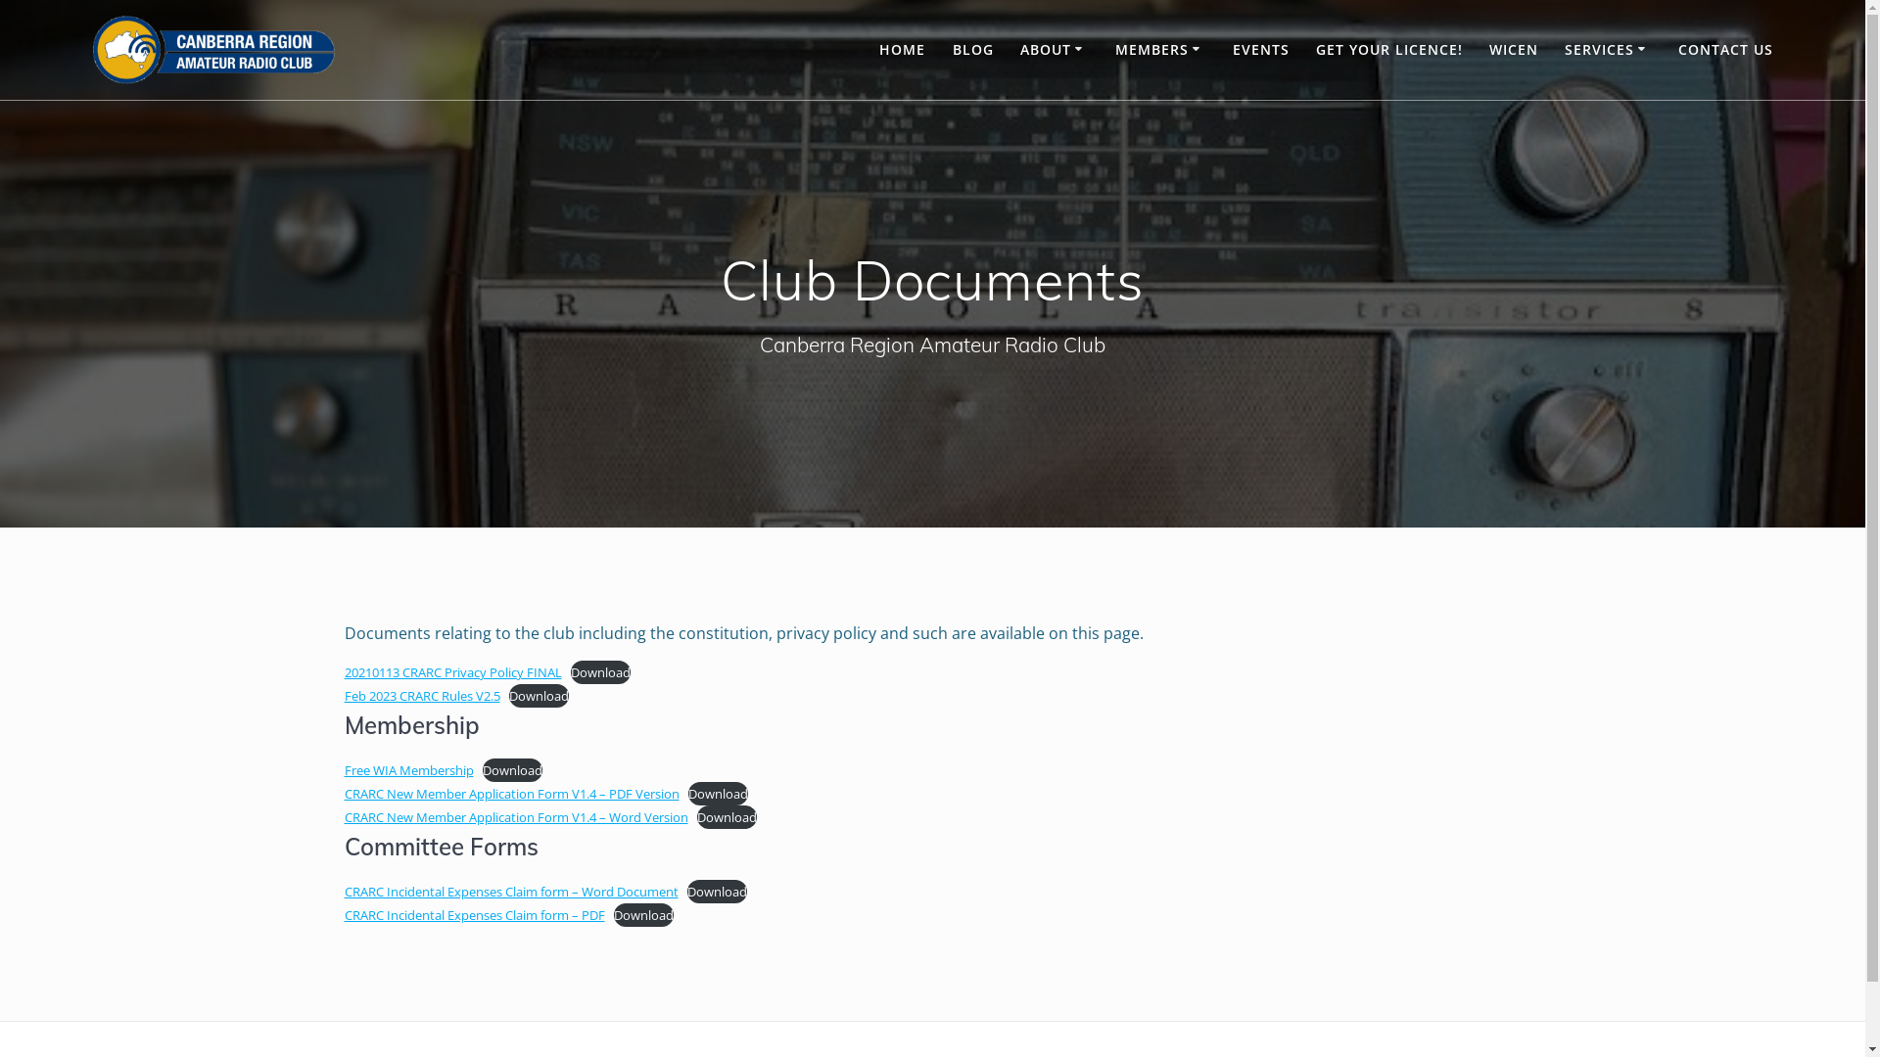 The image size is (1880, 1057). What do you see at coordinates (727, 817) in the screenshot?
I see `Download` at bounding box center [727, 817].